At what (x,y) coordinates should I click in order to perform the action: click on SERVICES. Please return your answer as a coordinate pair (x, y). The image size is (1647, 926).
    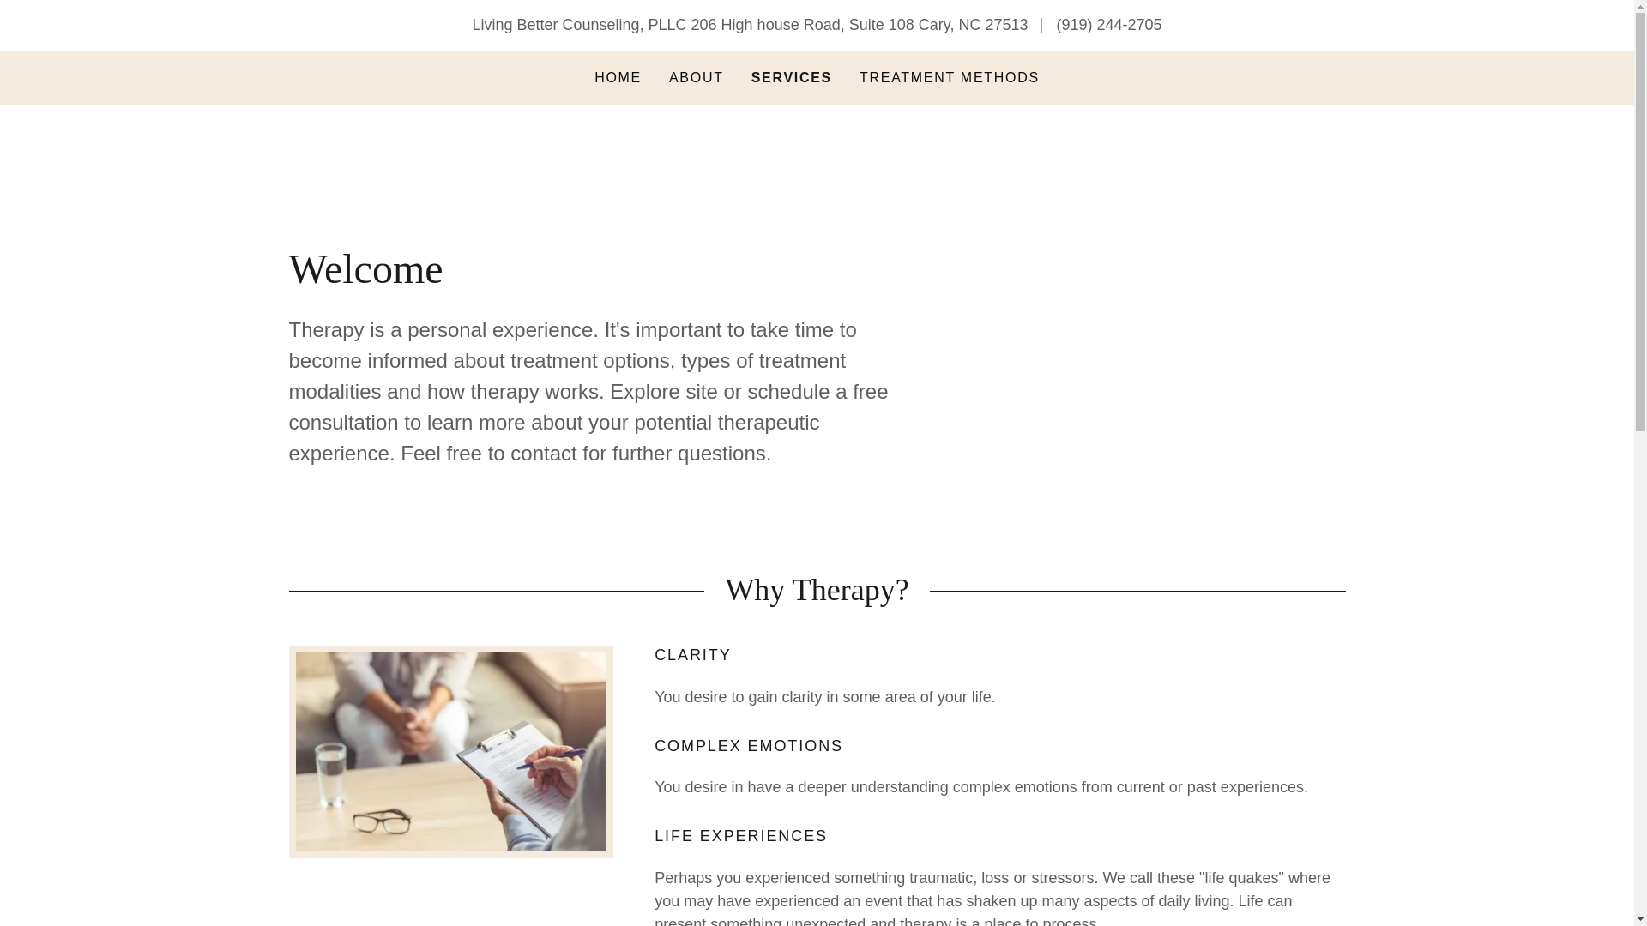
    Looking at the image, I should click on (791, 77).